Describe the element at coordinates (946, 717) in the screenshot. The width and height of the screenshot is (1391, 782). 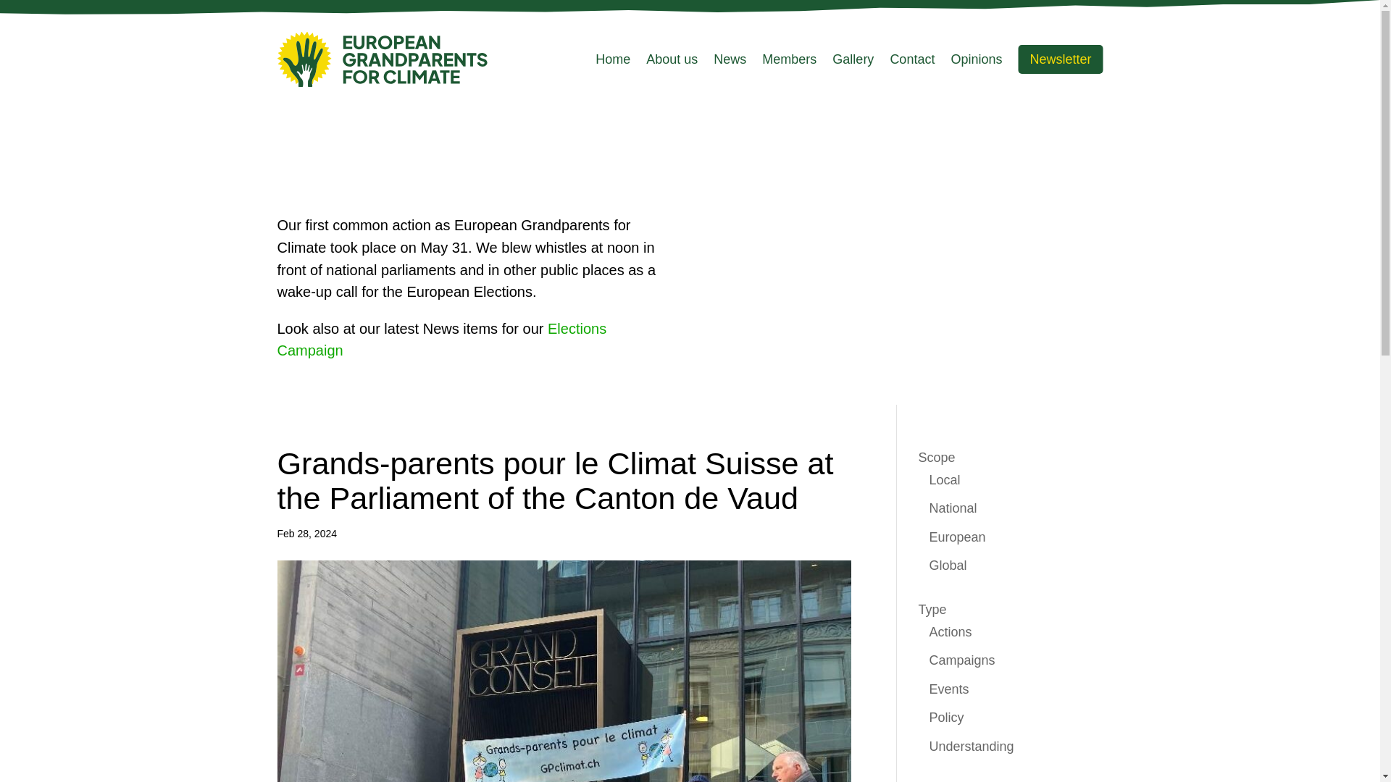
I see `Policy` at that location.